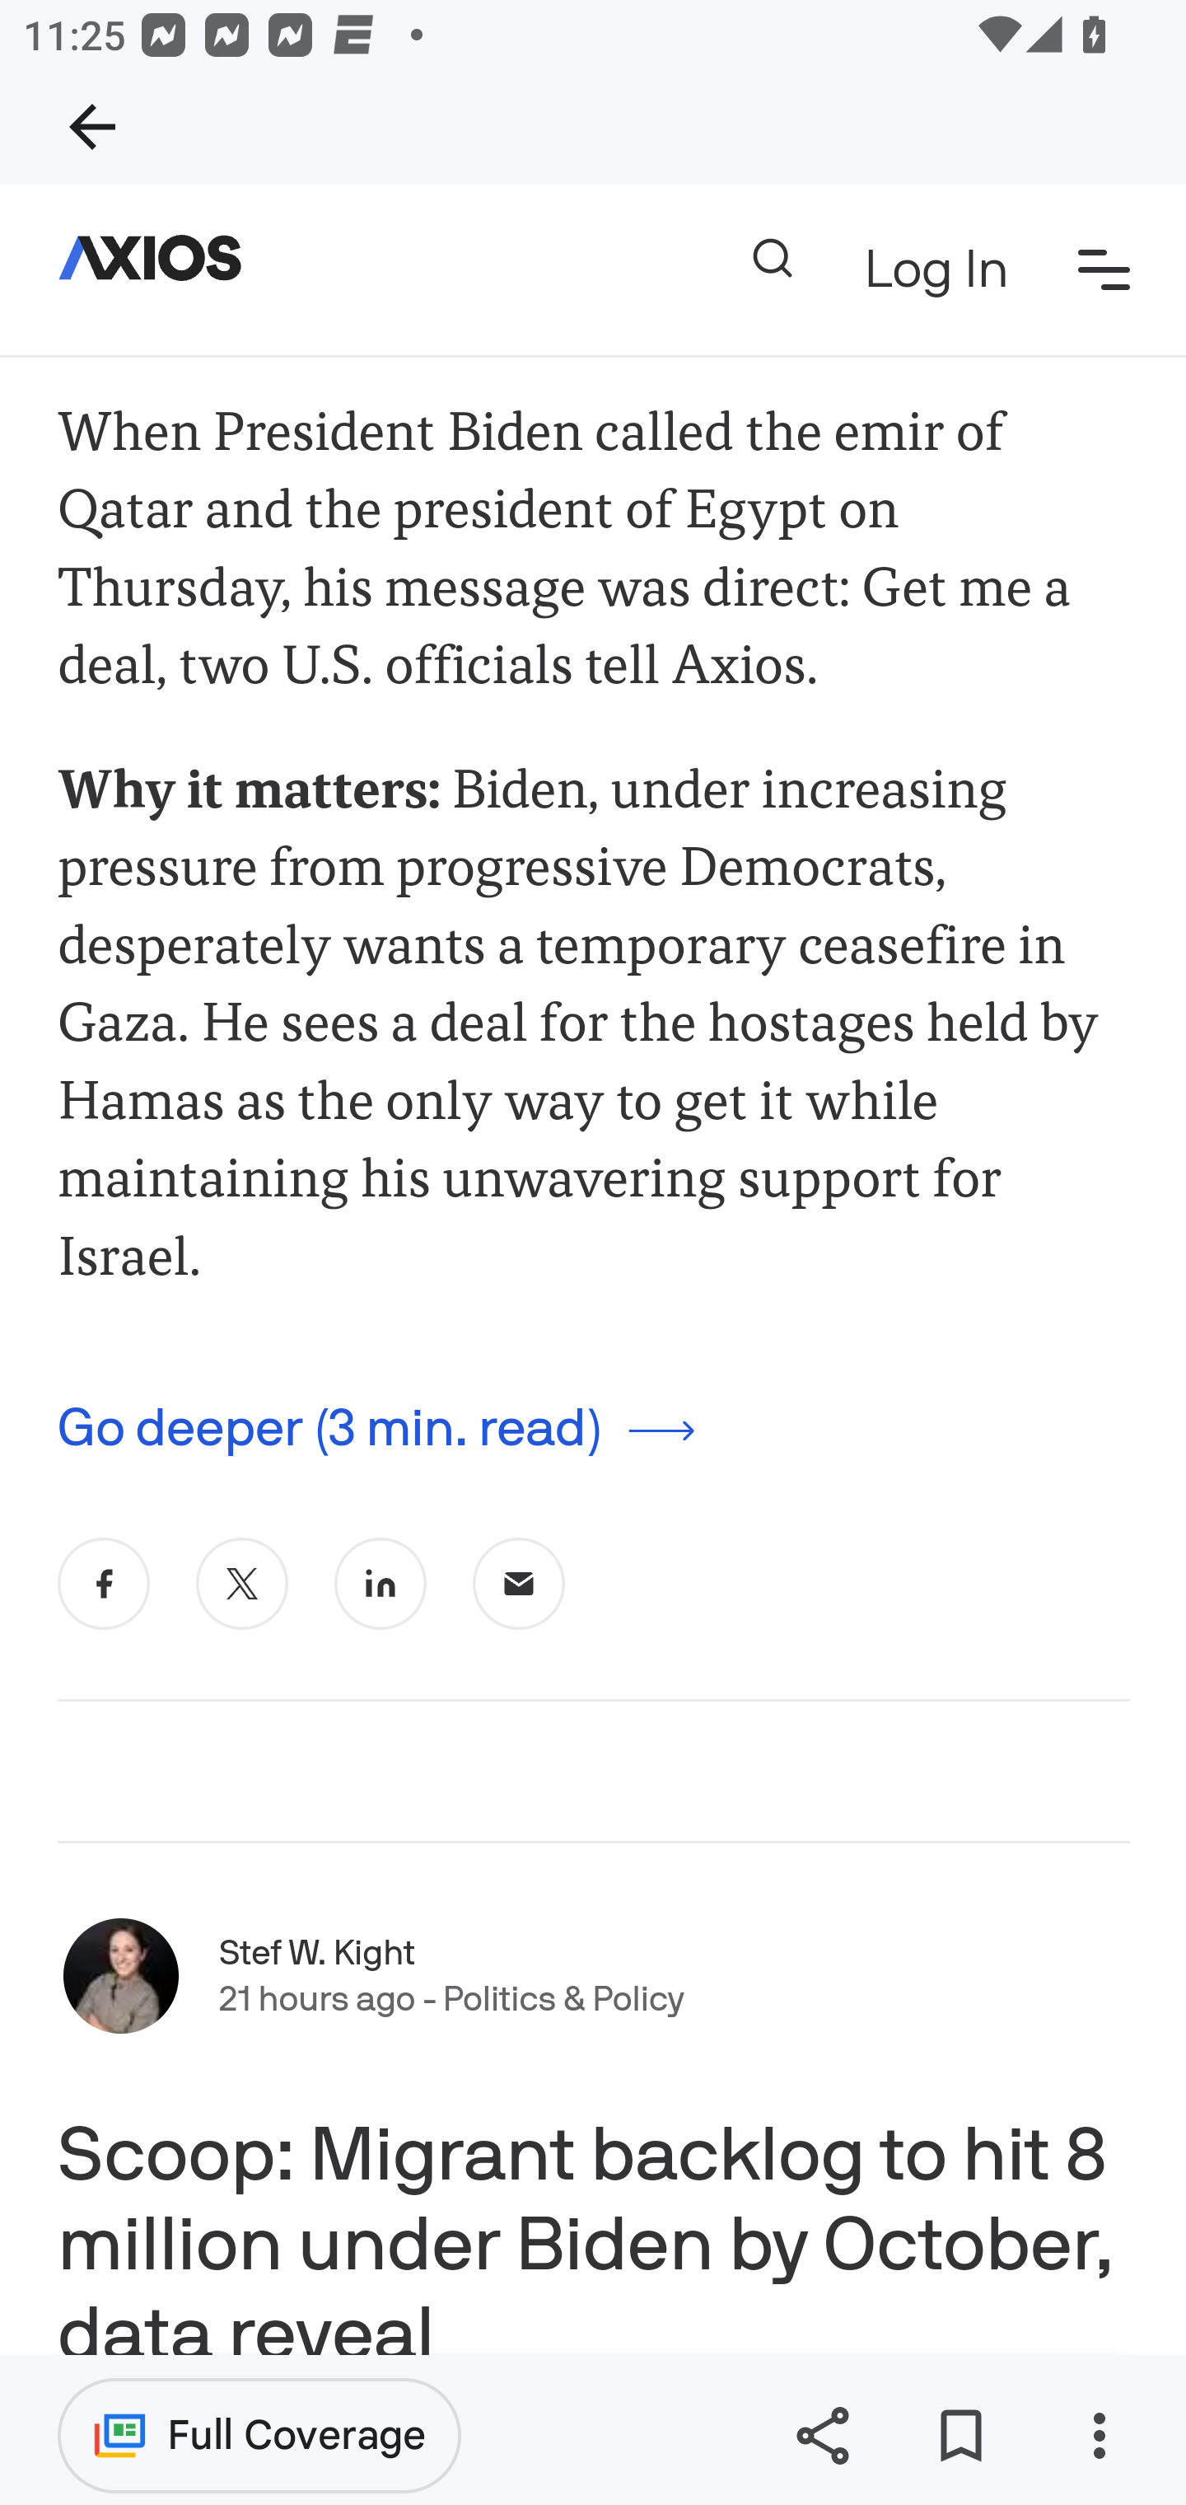 The height and width of the screenshot is (2505, 1186). What do you see at coordinates (242, 1584) in the screenshot?
I see `Share on twitter (opens in new window)` at bounding box center [242, 1584].